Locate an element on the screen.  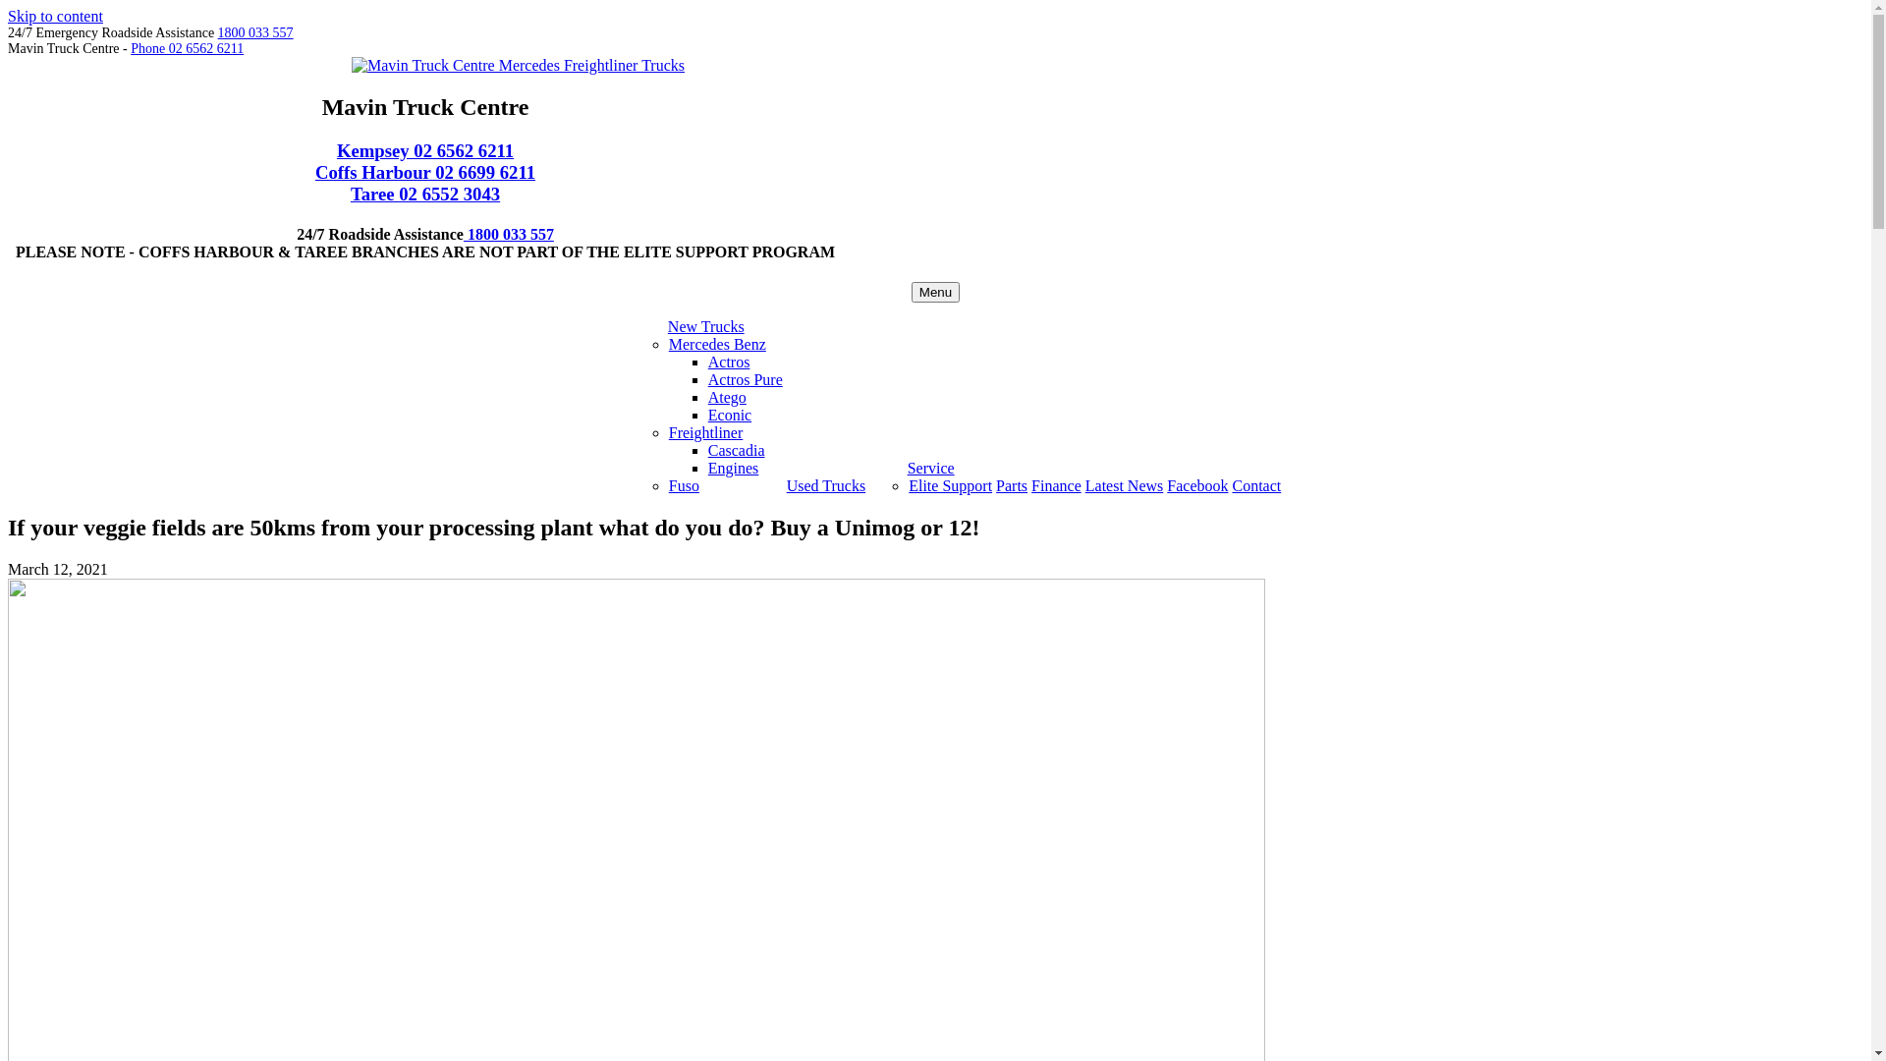
Skip to content is located at coordinates (55, 16).